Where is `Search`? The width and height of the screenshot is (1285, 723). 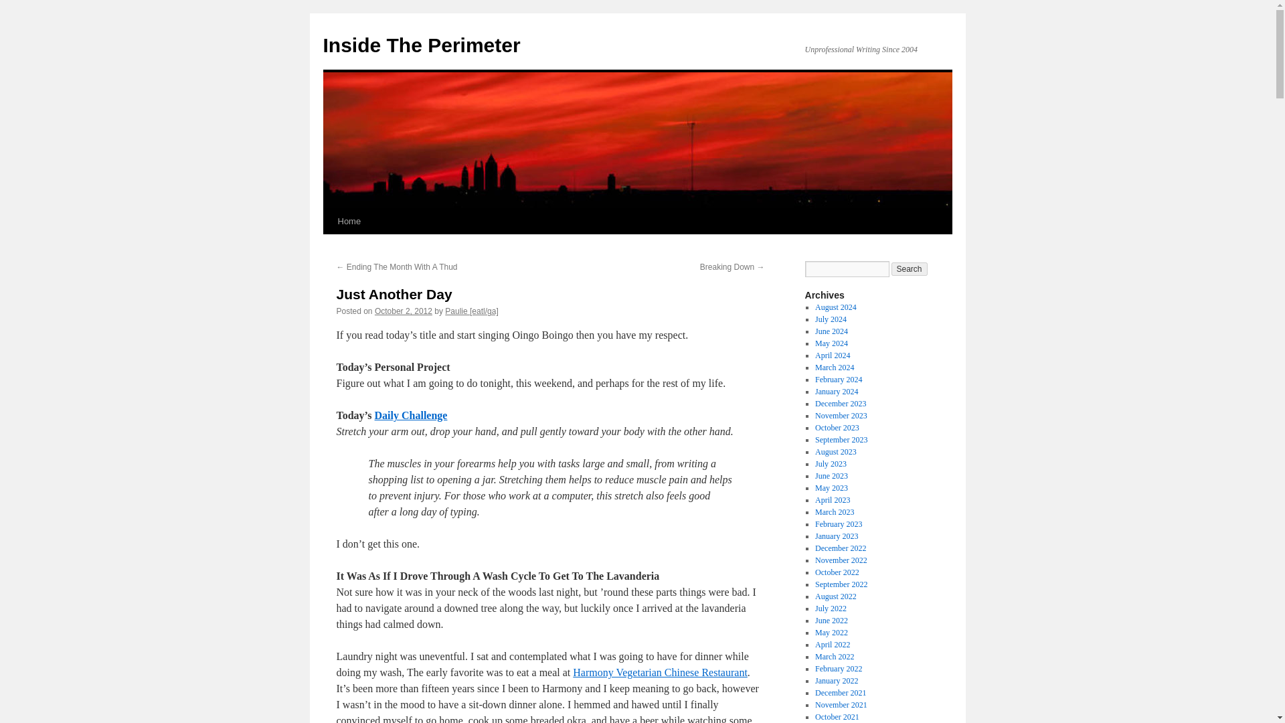 Search is located at coordinates (910, 269).